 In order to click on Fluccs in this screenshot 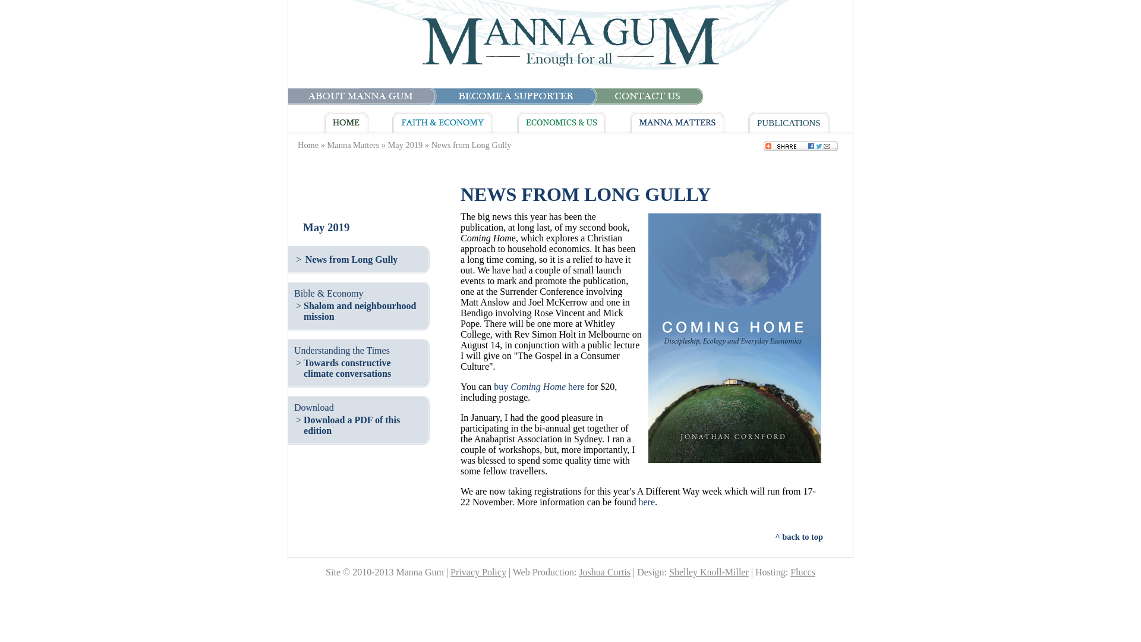, I will do `click(803, 572)`.